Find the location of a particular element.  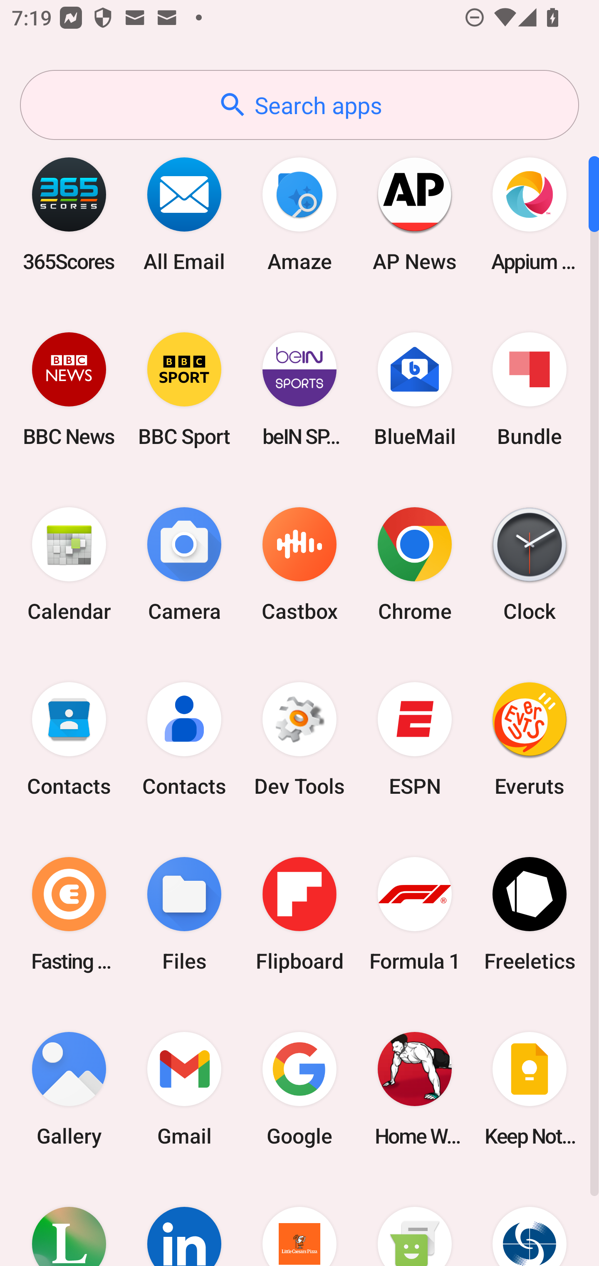

Clock is located at coordinates (530, 565).